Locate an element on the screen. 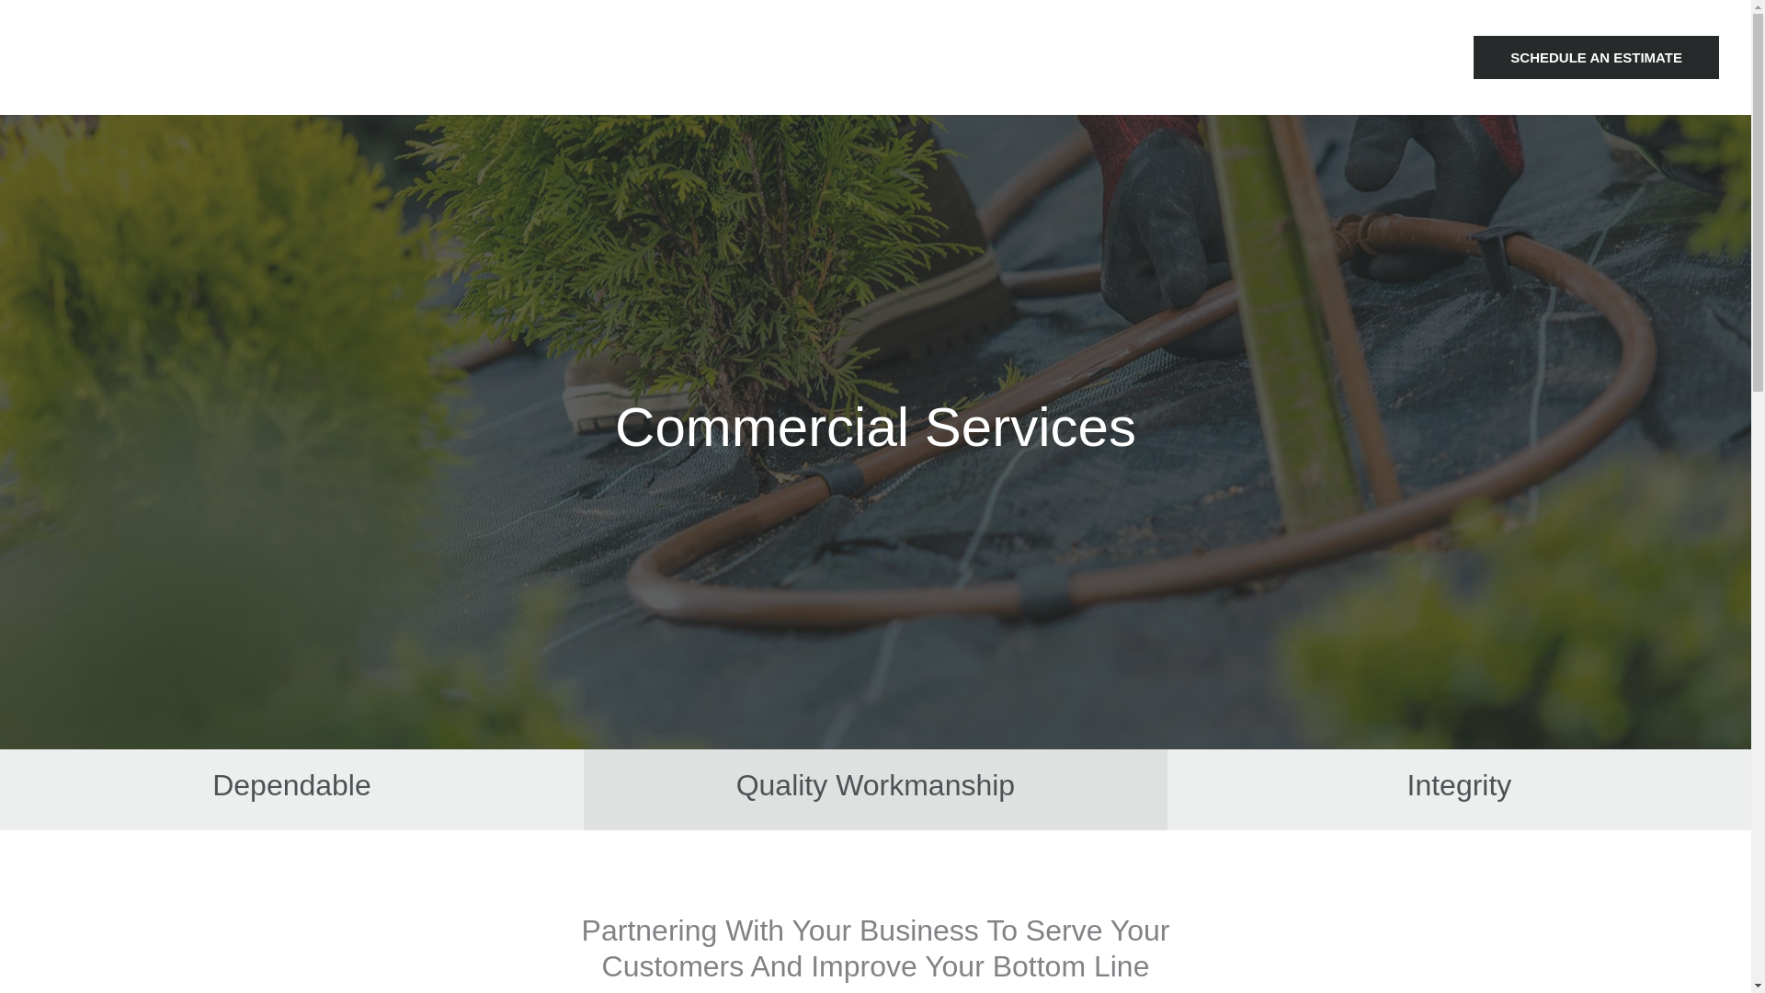  Contact Us is located at coordinates (1409, 58).